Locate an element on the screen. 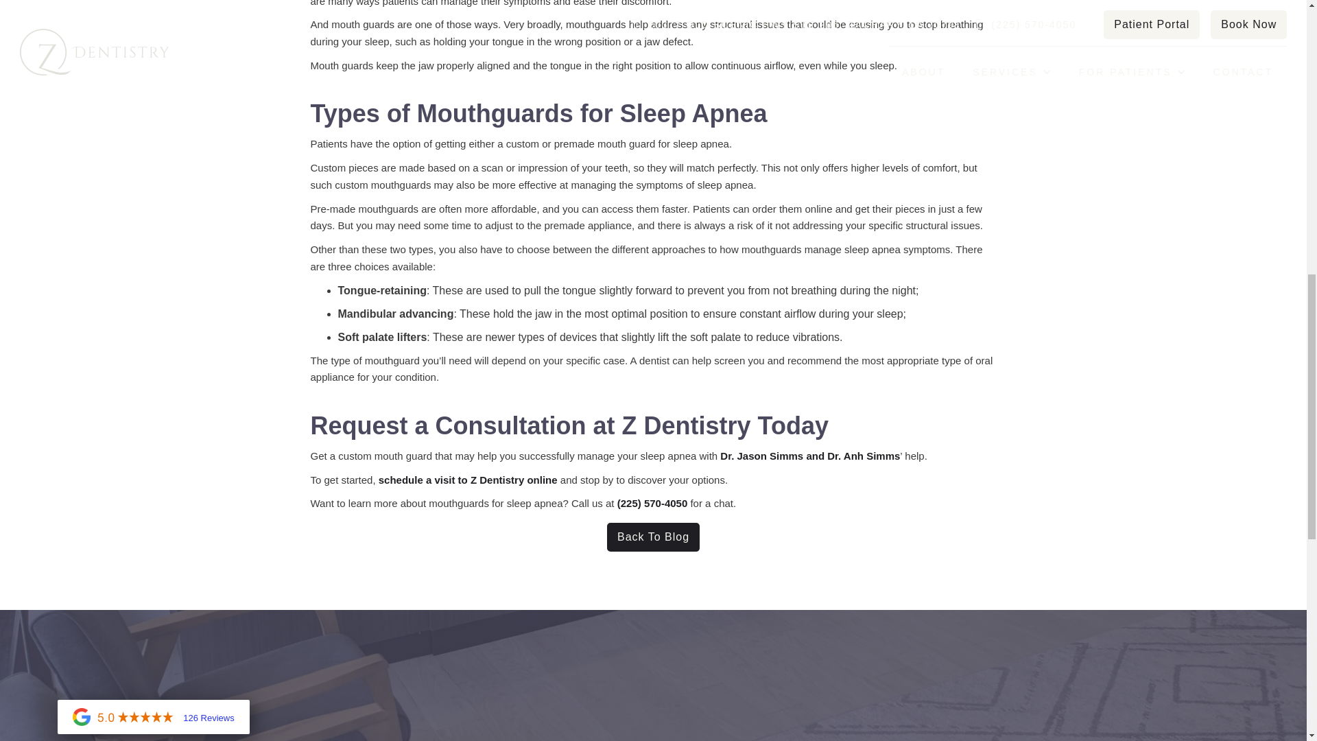 This screenshot has height=741, width=1317. schedule a visit to Z Dentistry online is located at coordinates (468, 479).